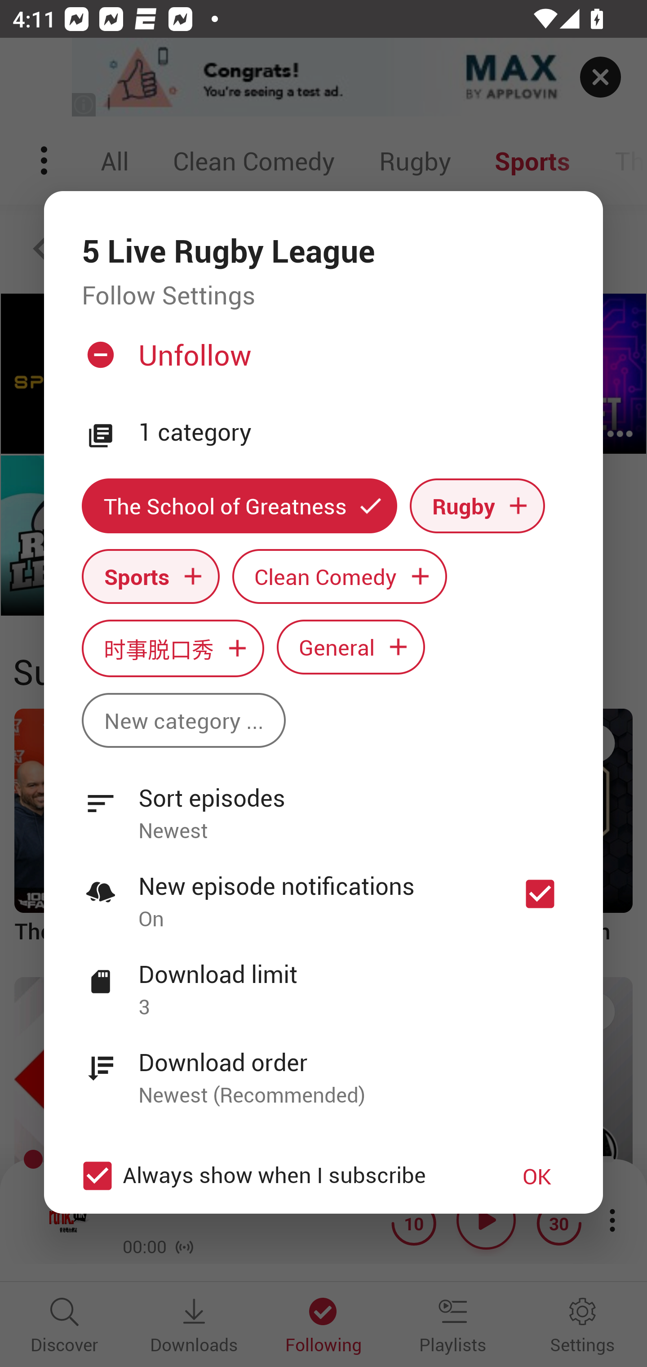 This screenshot has height=1367, width=647. What do you see at coordinates (537, 1176) in the screenshot?
I see `OK` at bounding box center [537, 1176].